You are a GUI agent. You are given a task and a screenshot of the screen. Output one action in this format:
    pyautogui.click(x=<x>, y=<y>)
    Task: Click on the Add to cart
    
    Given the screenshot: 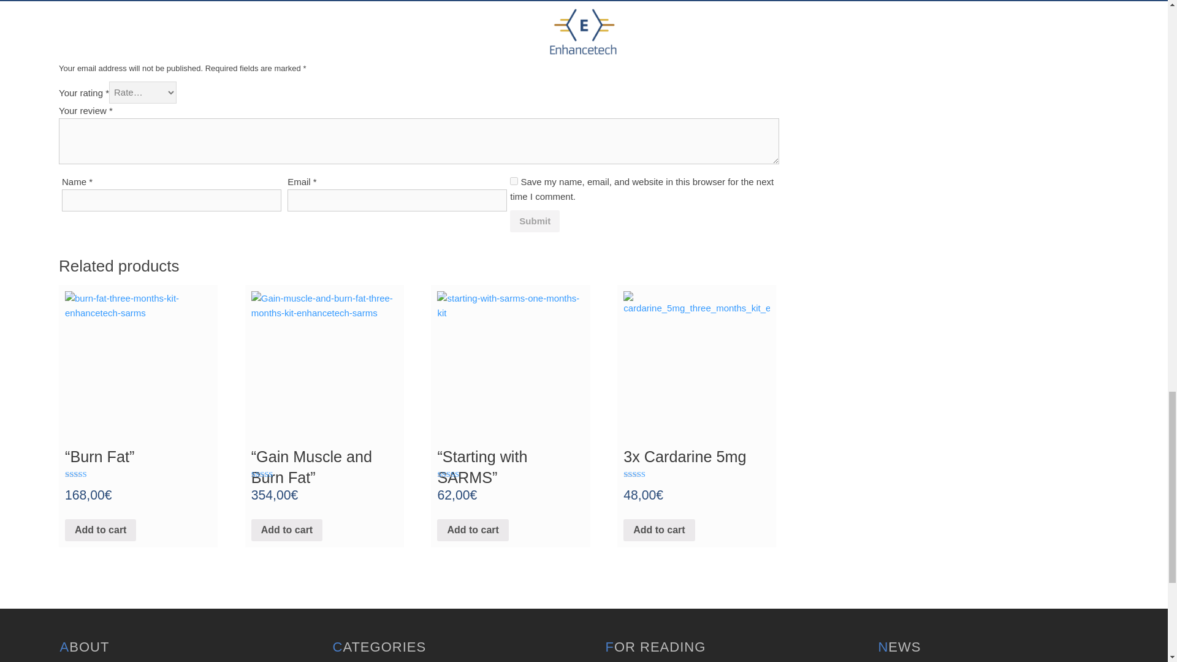 What is the action you would take?
    pyautogui.click(x=472, y=530)
    